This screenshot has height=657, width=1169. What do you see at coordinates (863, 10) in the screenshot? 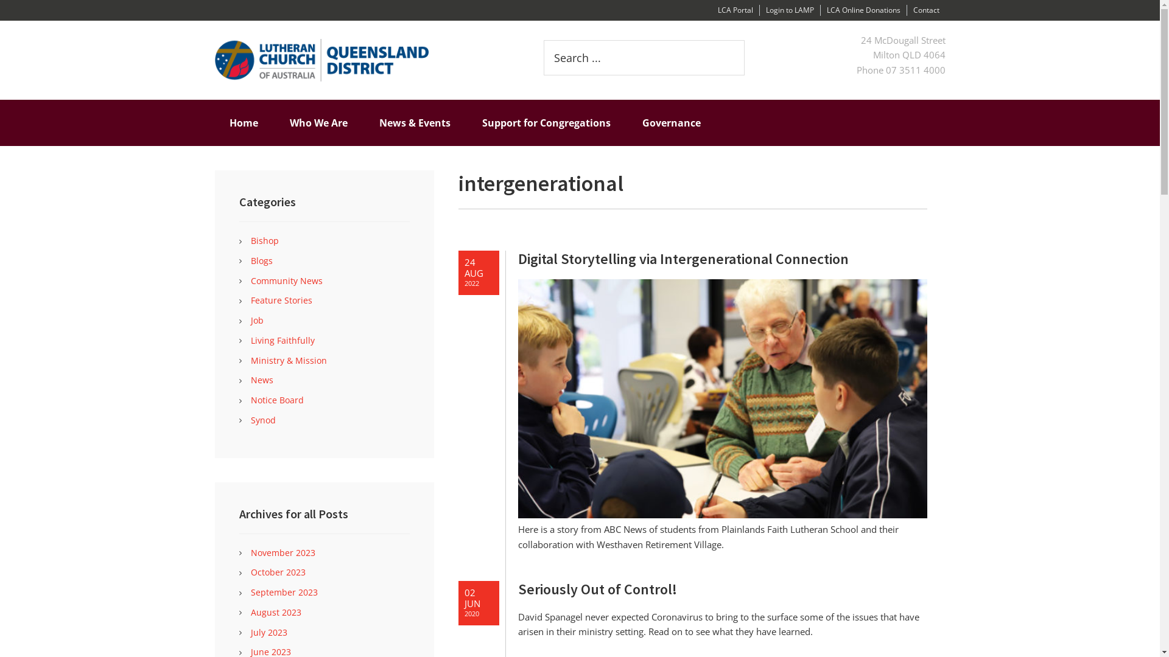
I see `LCA Online Donations` at bounding box center [863, 10].